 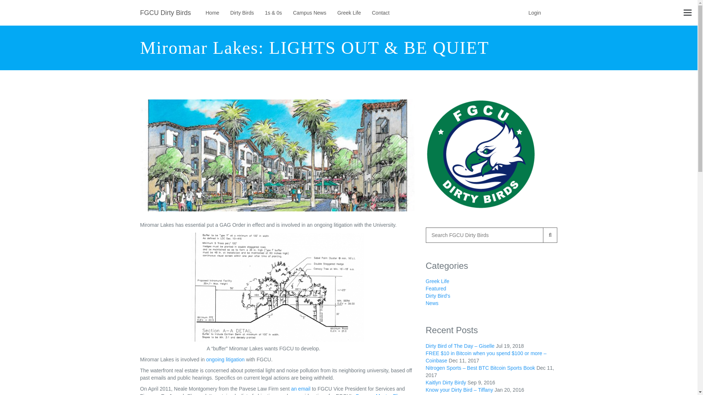 I want to click on Toggle navigation, so click(x=688, y=12).